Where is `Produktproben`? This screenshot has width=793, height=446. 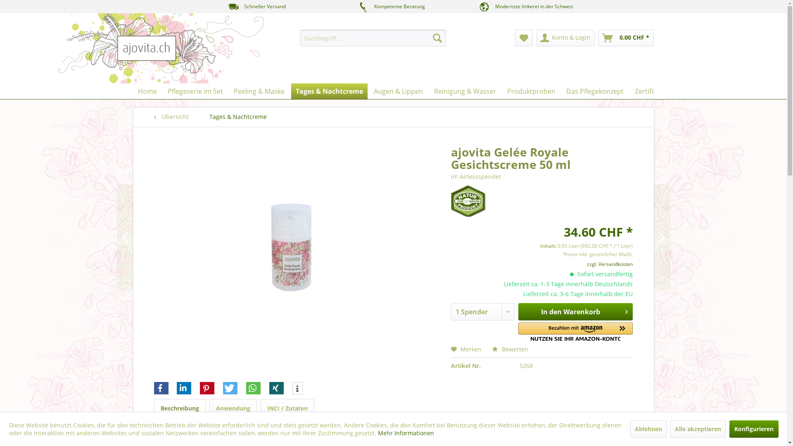
Produktproben is located at coordinates (531, 91).